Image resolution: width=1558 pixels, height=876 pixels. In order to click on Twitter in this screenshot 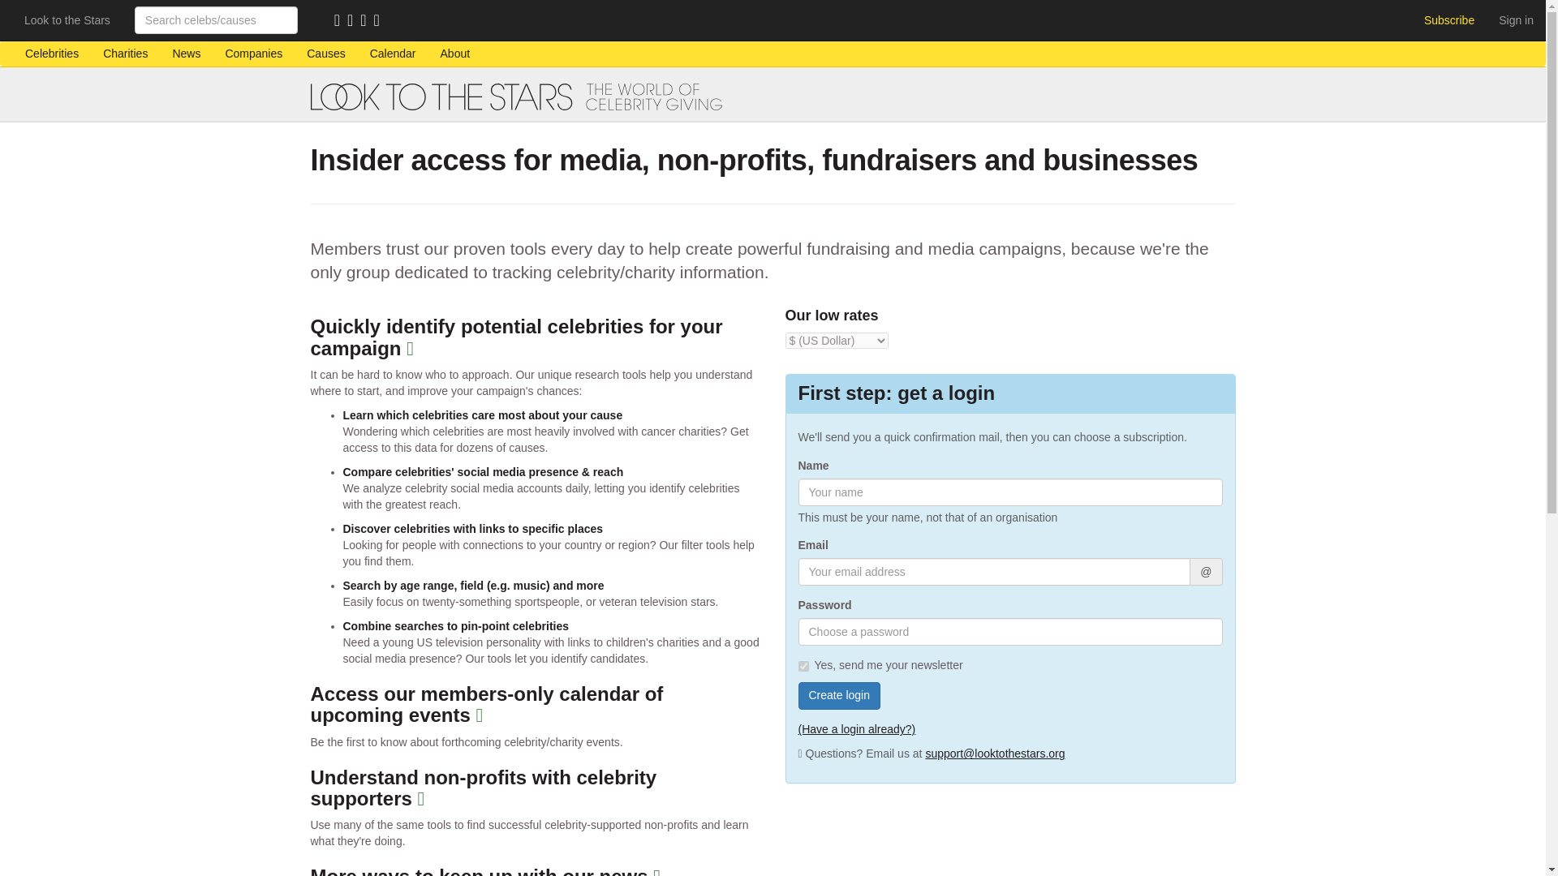, I will do `click(367, 21)`.